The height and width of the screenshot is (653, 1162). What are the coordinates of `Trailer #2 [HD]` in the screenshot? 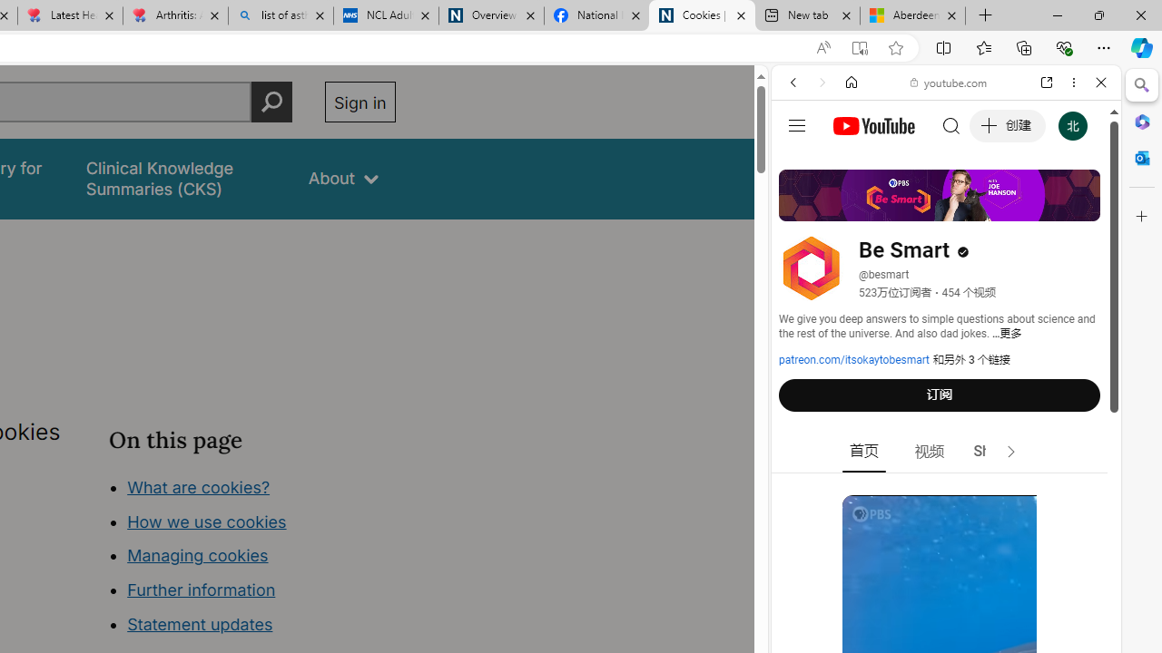 It's located at (946, 537).